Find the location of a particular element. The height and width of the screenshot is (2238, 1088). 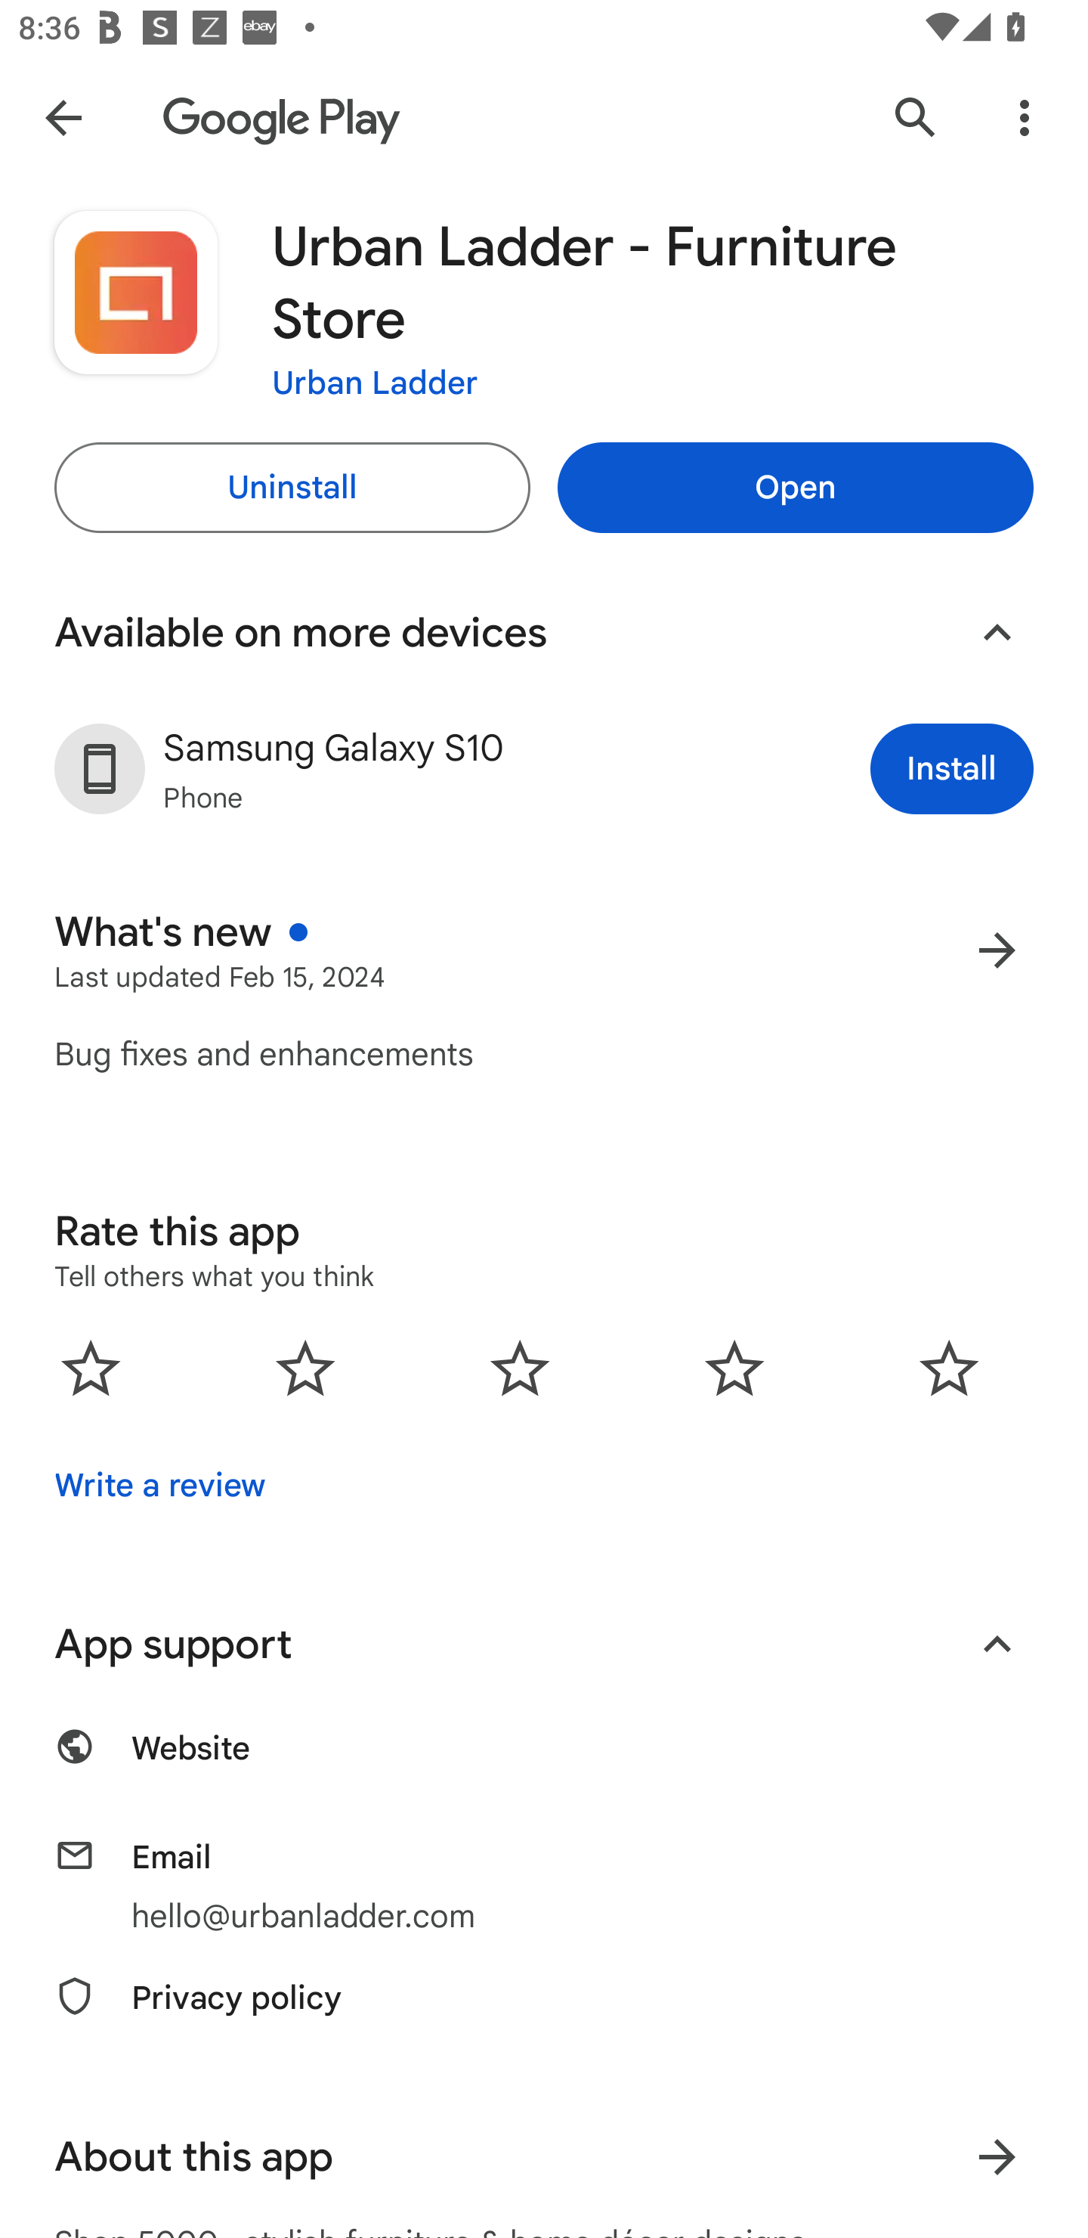

Collapse is located at coordinates (997, 1644).